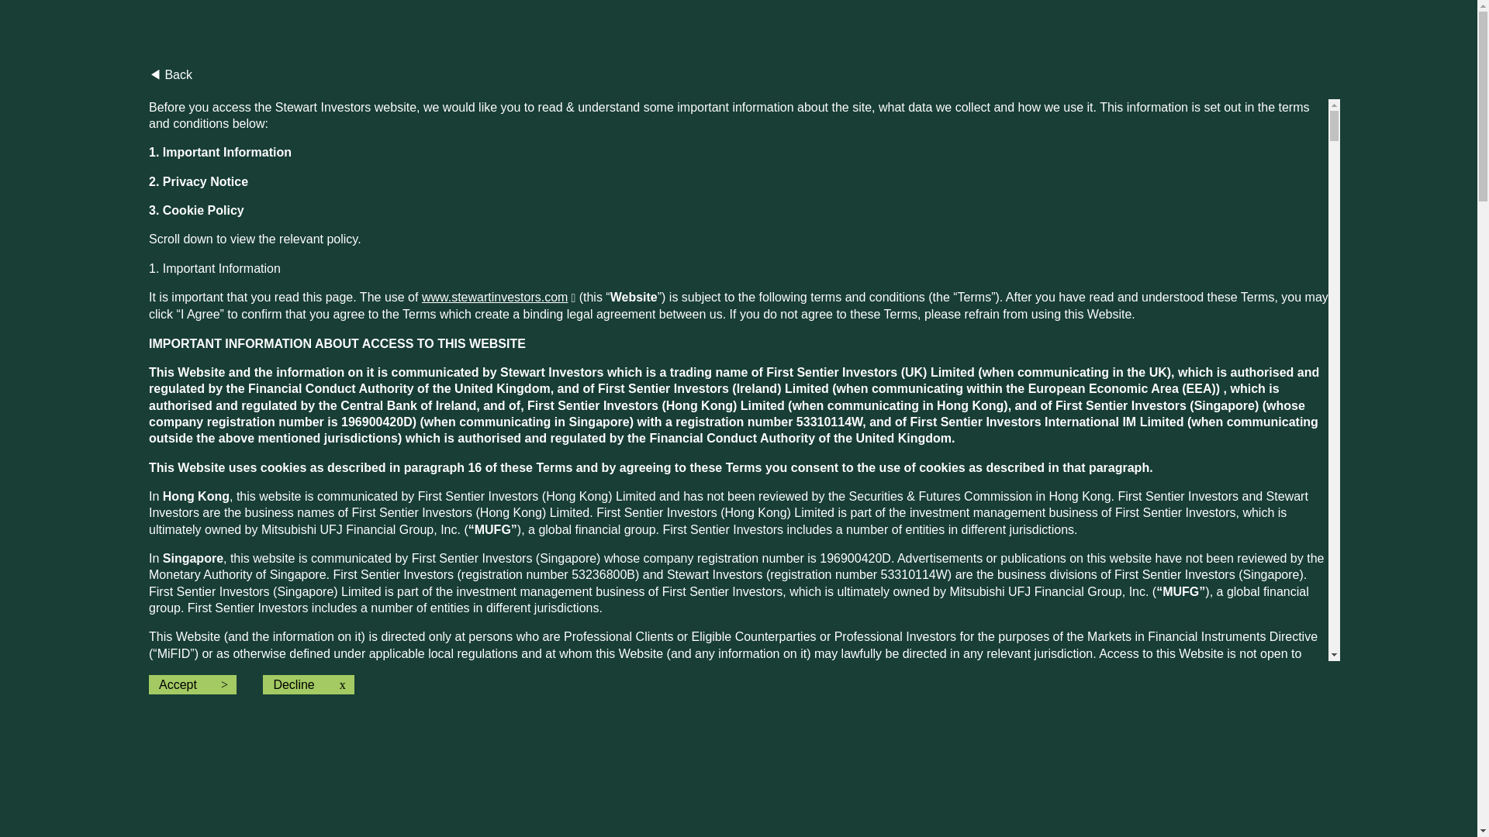  What do you see at coordinates (654, 195) in the screenshot?
I see `Ireland` at bounding box center [654, 195].